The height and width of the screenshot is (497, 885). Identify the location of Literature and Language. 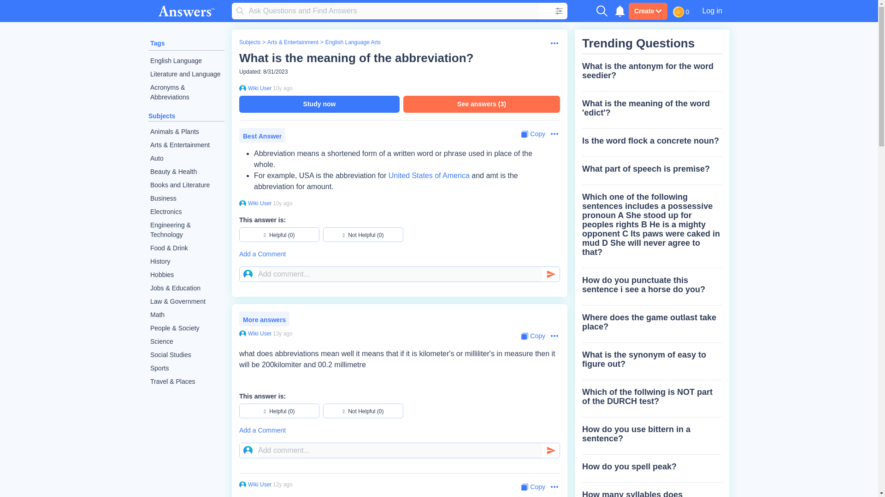
(186, 74).